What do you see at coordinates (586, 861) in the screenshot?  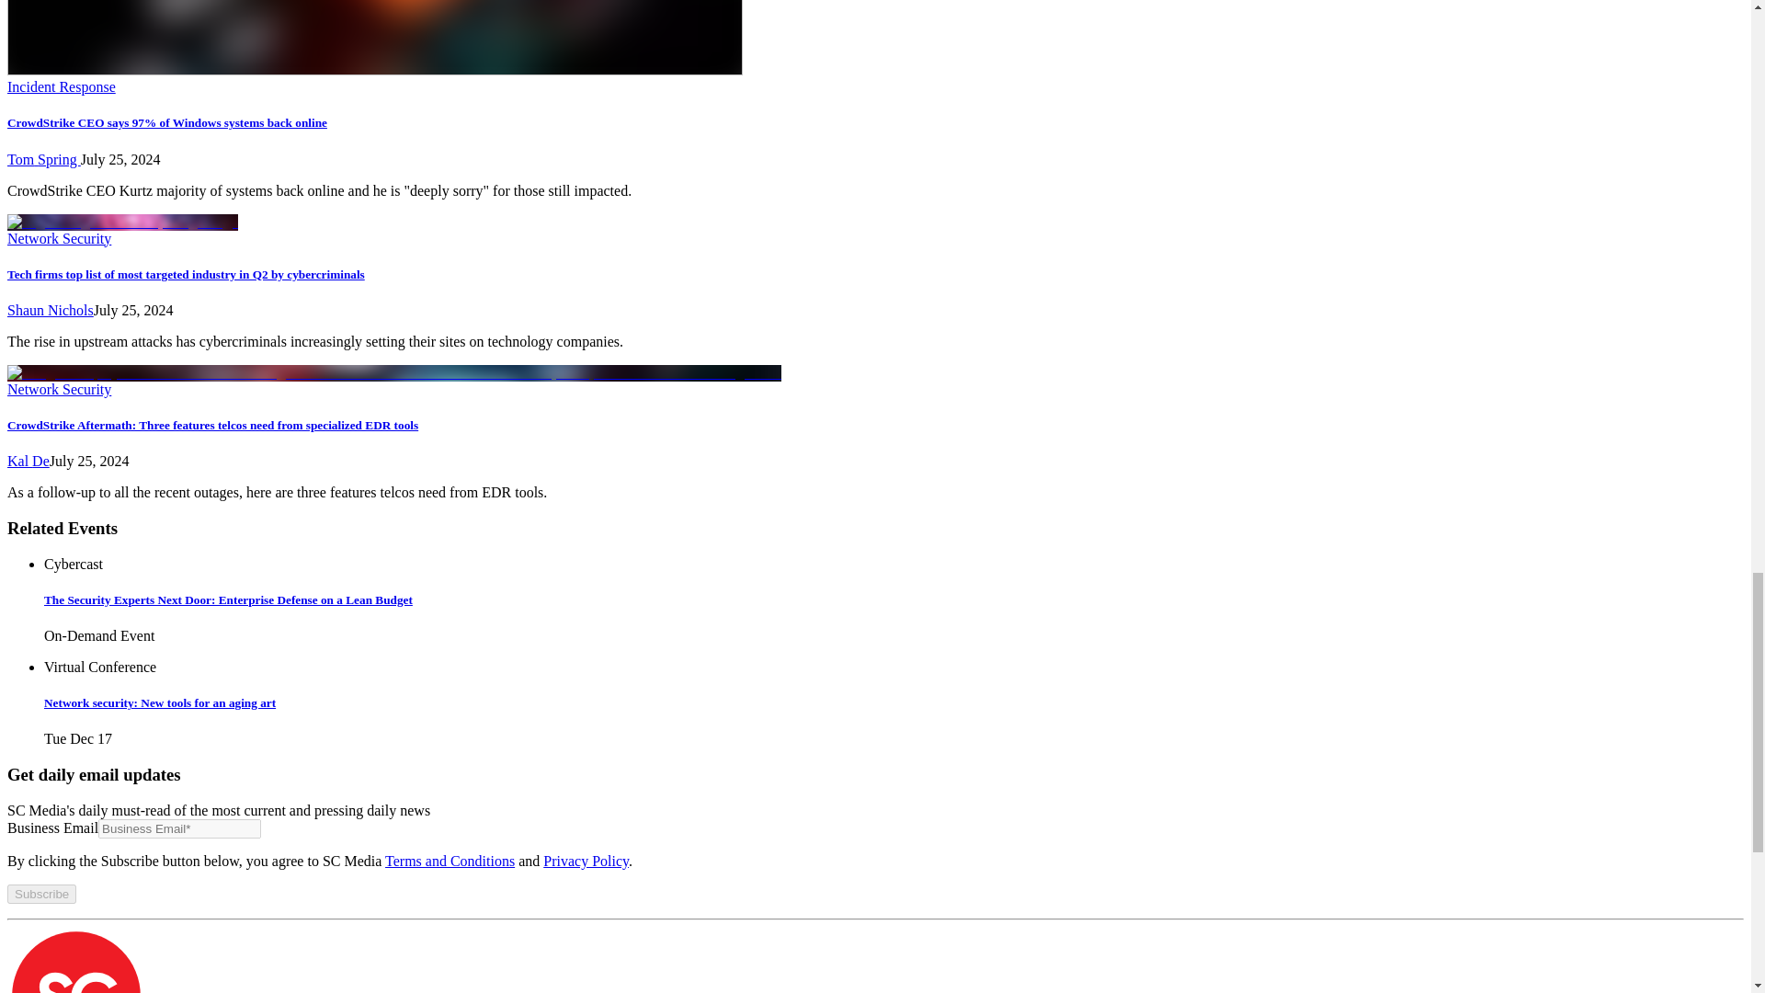 I see `Privacy Policy` at bounding box center [586, 861].